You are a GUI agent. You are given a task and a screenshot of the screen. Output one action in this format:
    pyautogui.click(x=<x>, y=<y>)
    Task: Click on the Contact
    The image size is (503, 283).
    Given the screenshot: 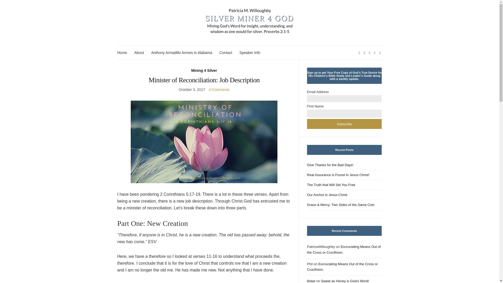 What is the action you would take?
    pyautogui.click(x=226, y=53)
    